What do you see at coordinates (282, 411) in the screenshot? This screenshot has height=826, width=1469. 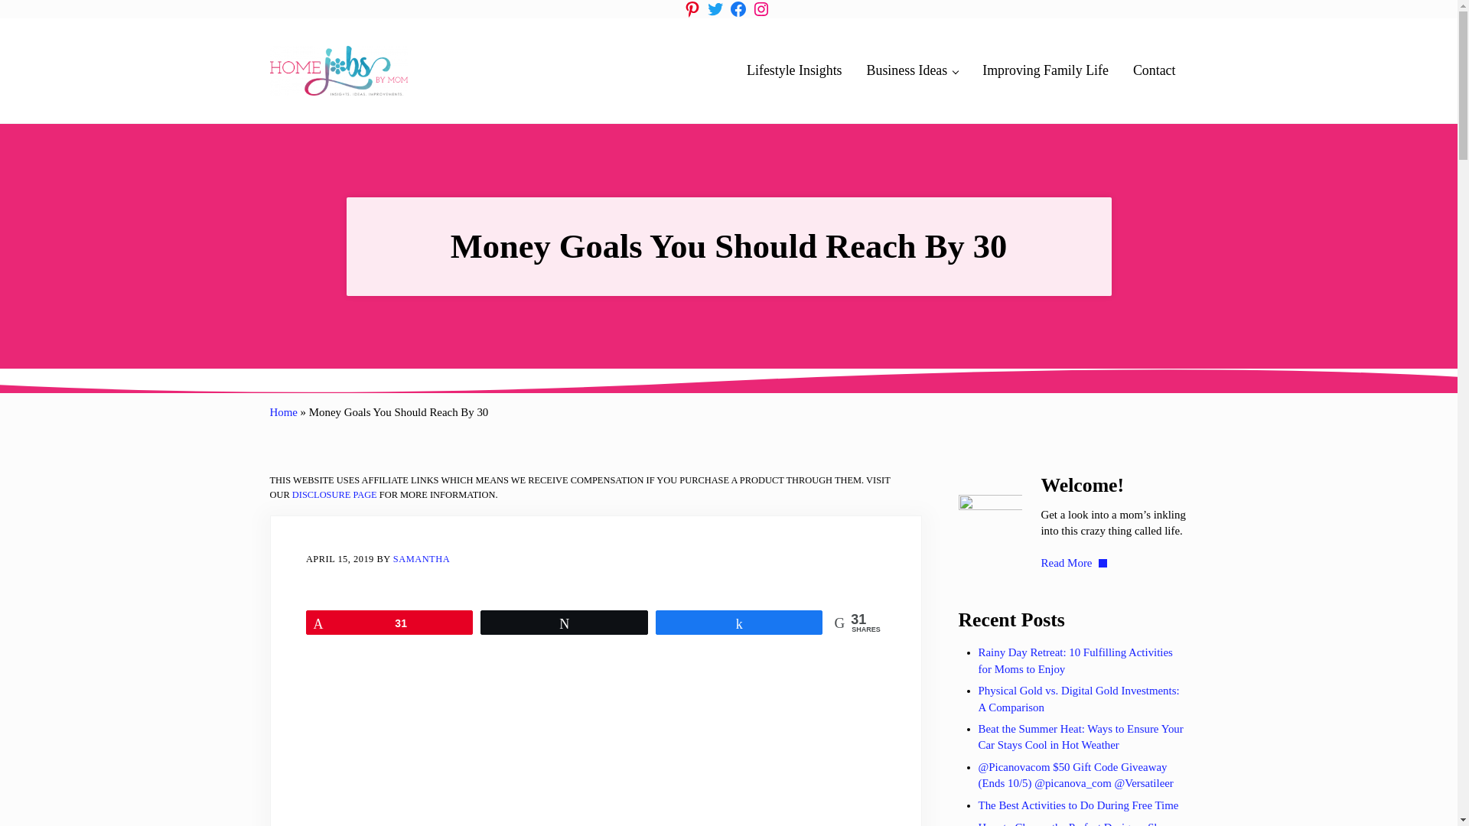 I see `Home` at bounding box center [282, 411].